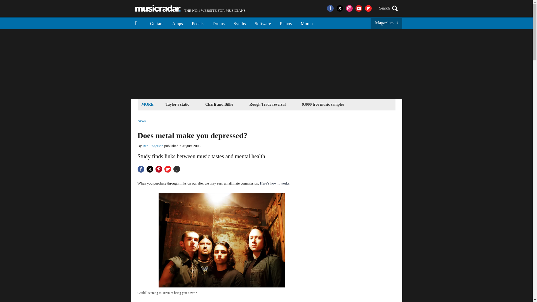 This screenshot has height=302, width=537. I want to click on Ben Rogerson, so click(153, 146).